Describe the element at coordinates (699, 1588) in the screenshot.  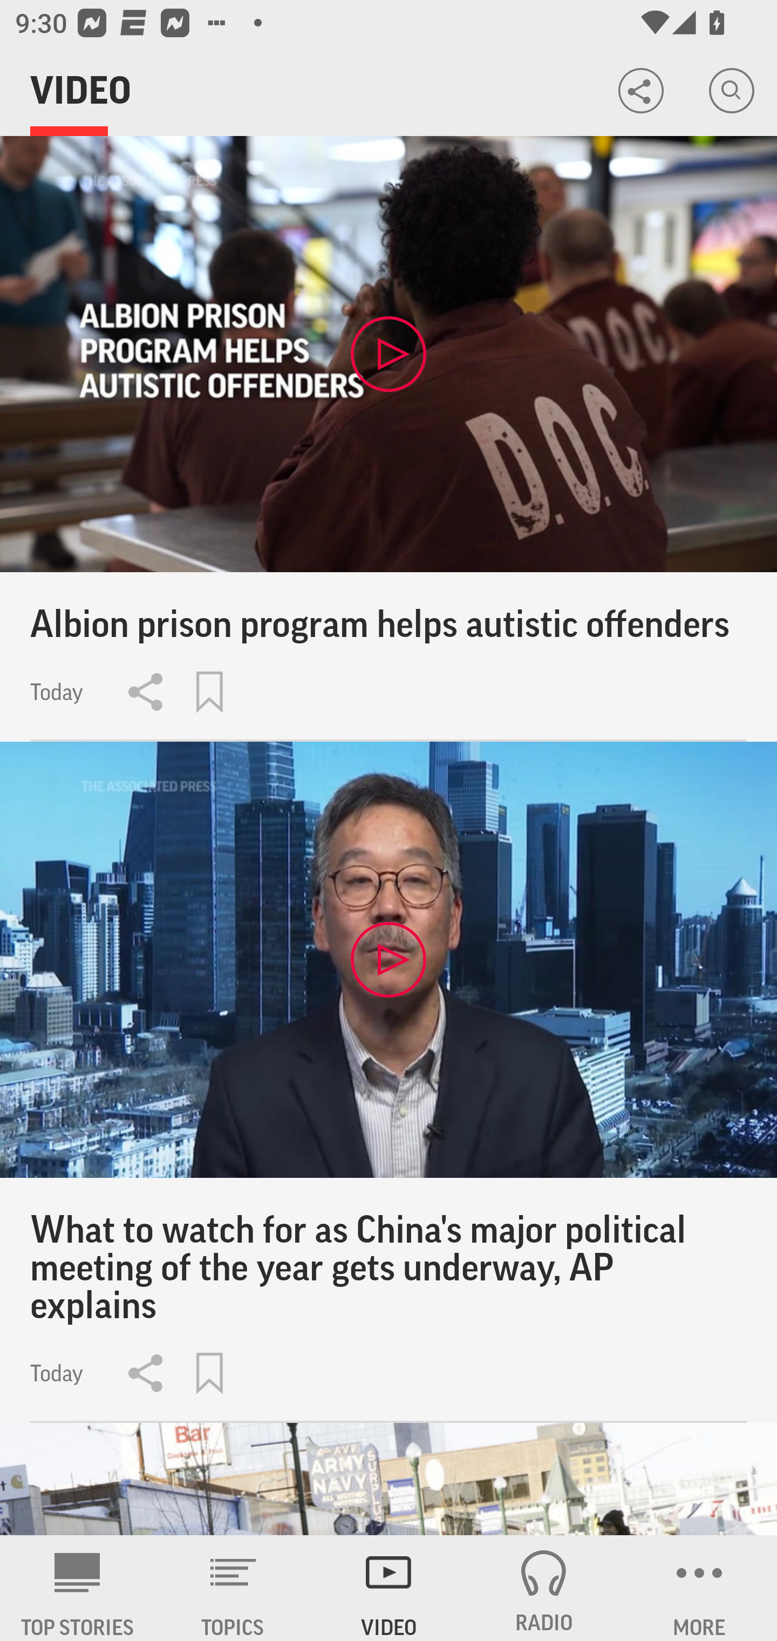
I see `MORE` at that location.